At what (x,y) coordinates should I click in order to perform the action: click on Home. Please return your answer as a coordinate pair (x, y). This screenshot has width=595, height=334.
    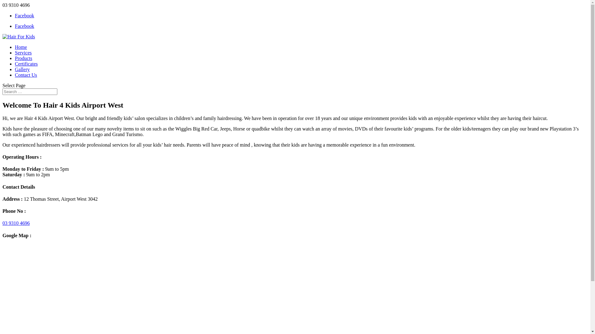
    Looking at the image, I should click on (21, 47).